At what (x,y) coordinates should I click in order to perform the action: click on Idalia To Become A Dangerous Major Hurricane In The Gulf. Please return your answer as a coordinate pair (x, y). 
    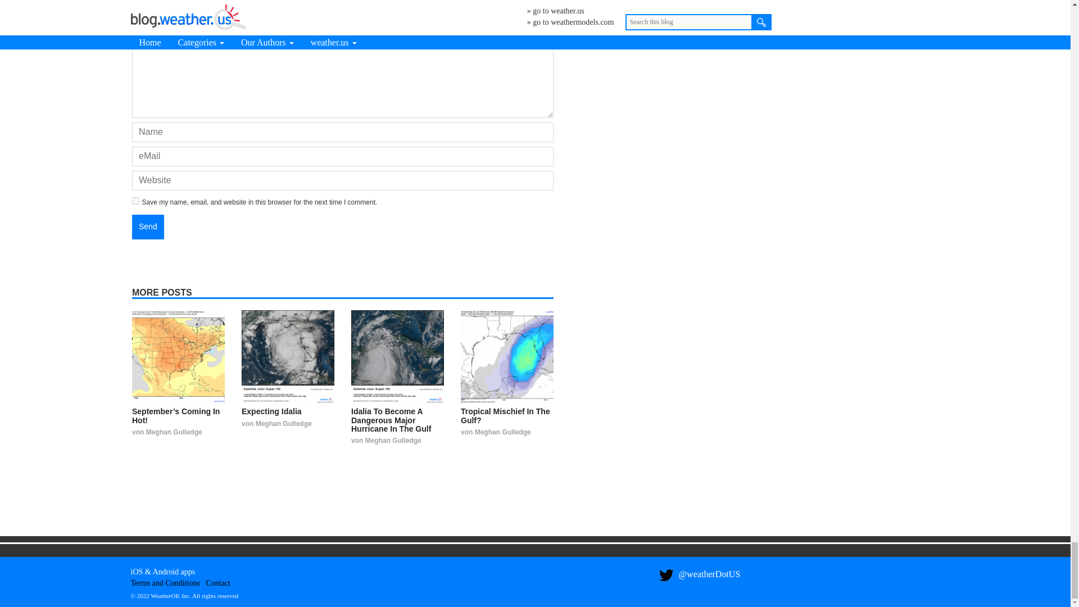
    Looking at the image, I should click on (397, 356).